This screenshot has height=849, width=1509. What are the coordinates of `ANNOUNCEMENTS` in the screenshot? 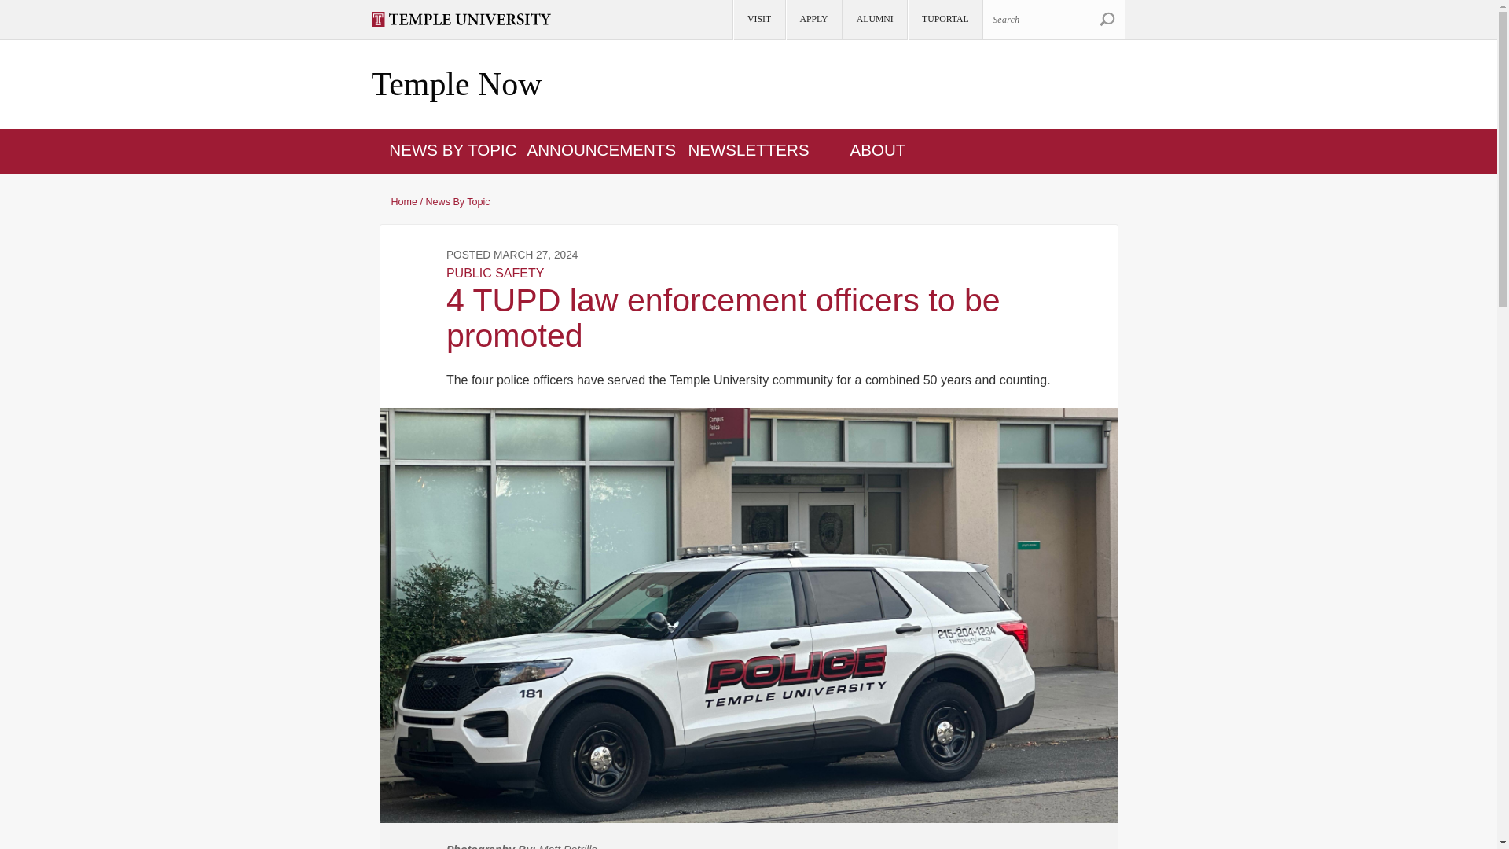 It's located at (601, 149).